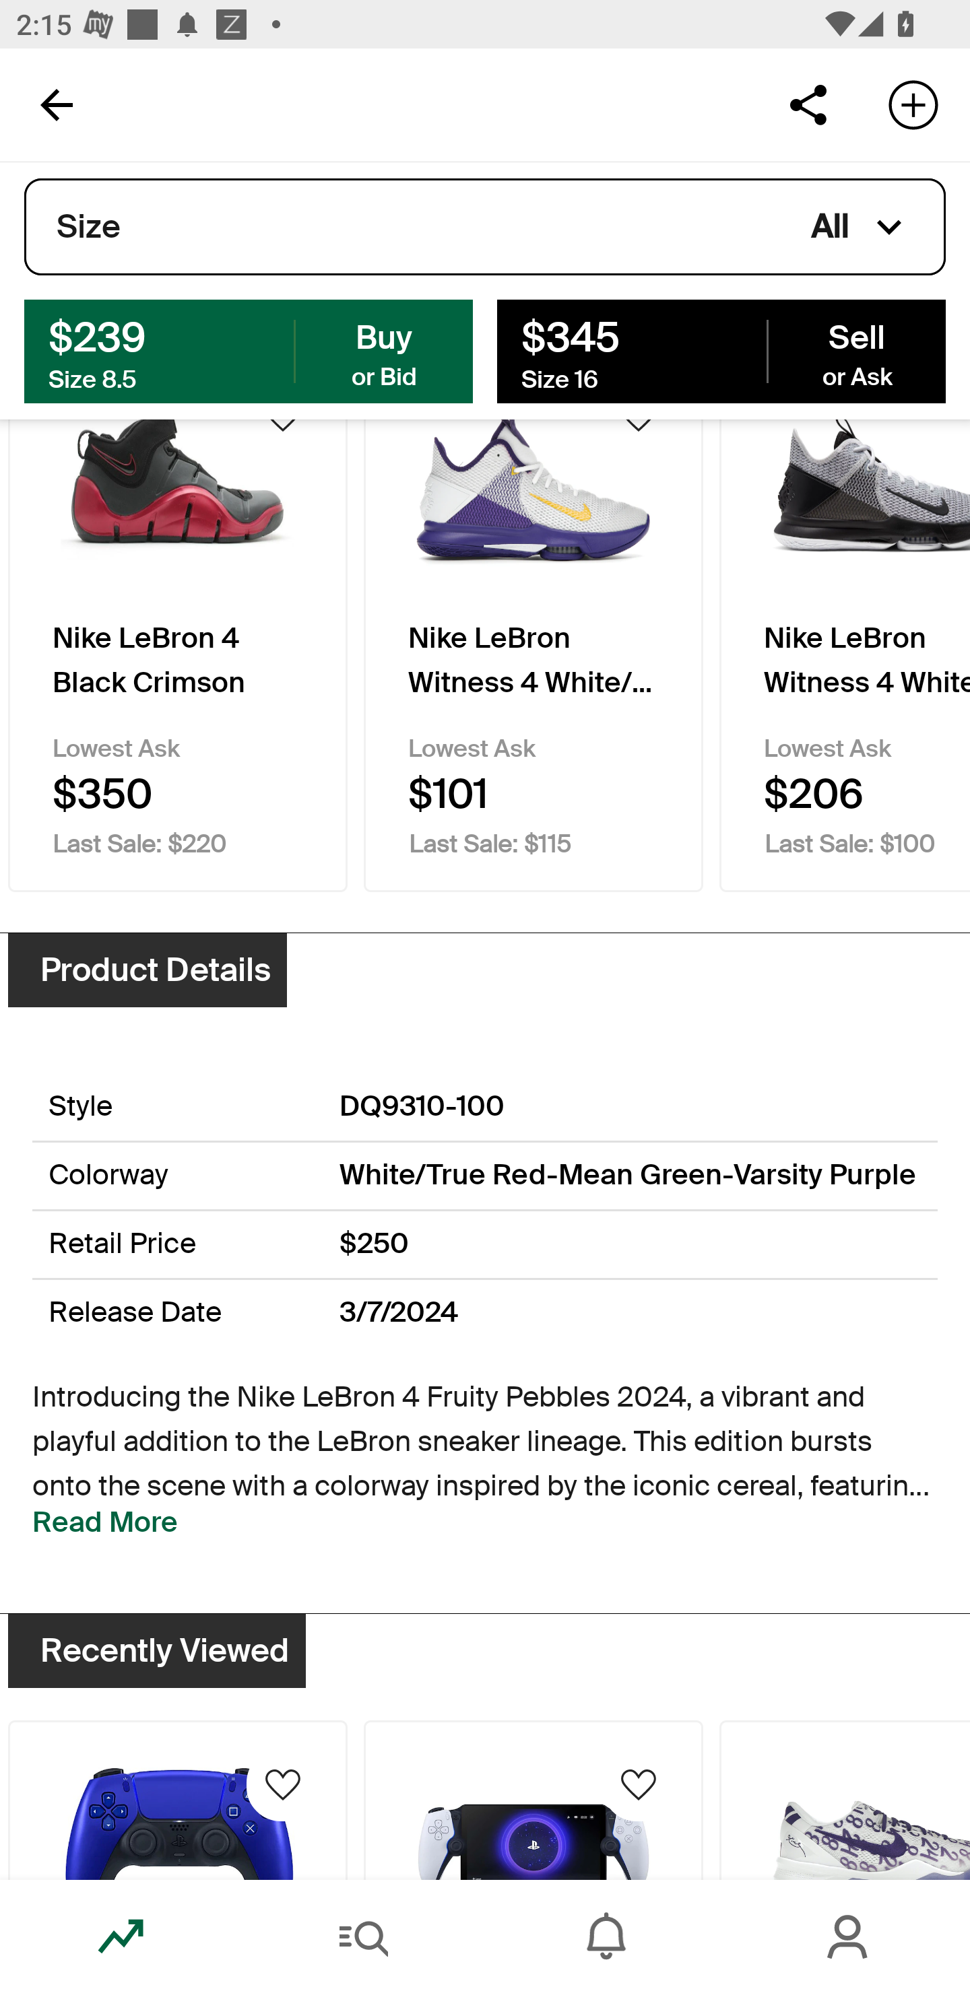 The width and height of the screenshot is (970, 1993). I want to click on $345 Sell Size 16 or Ask, so click(721, 350).